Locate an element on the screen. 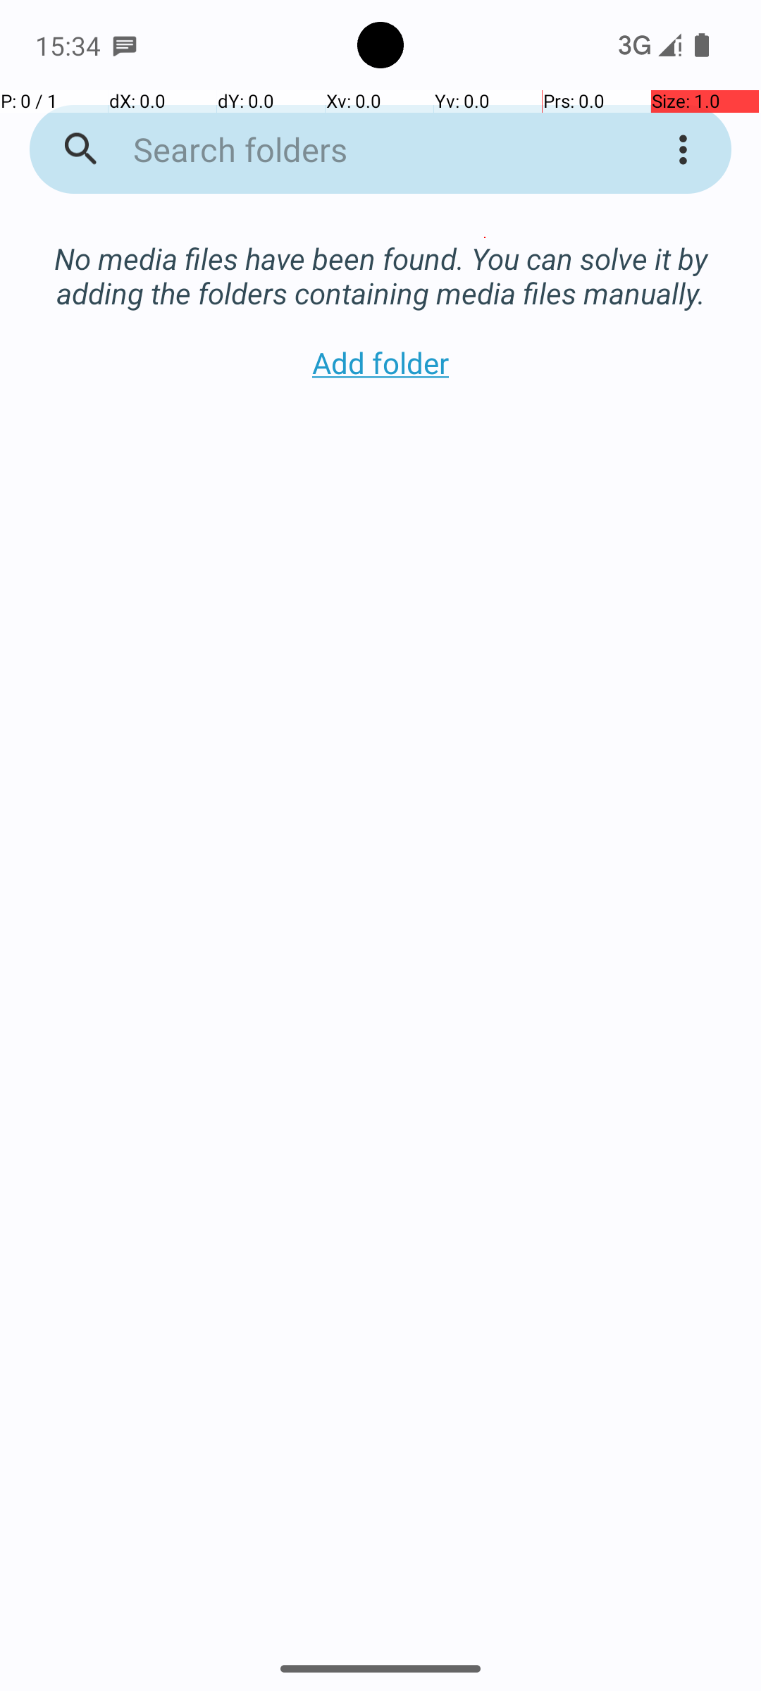 Image resolution: width=761 pixels, height=1691 pixels. No media files have been found. You can solve it by adding the folders containing media files manually. is located at coordinates (380, 261).